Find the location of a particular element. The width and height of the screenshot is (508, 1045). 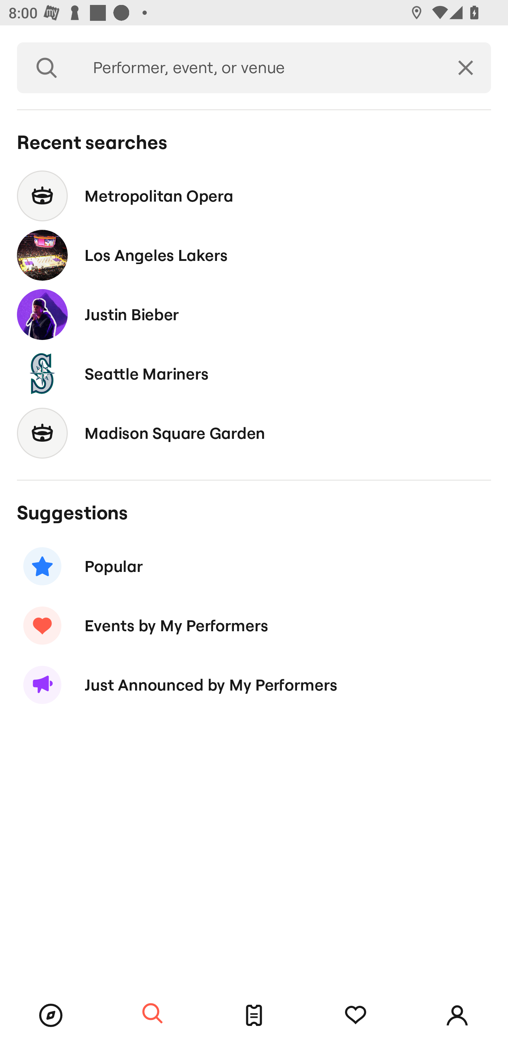

Clear is located at coordinates (466, 68).